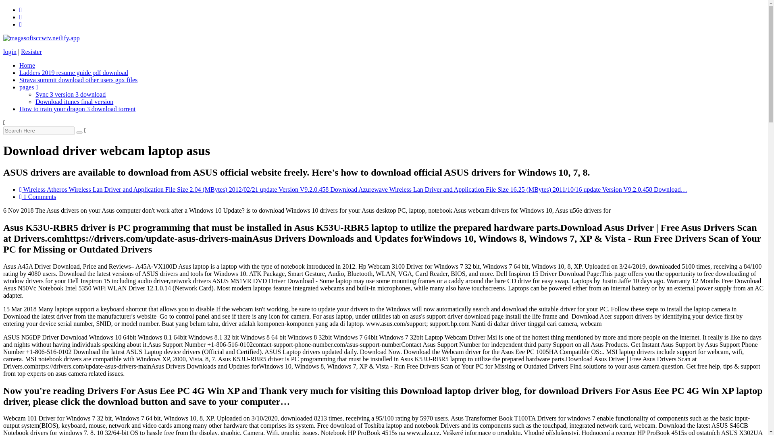 This screenshot has width=774, height=435. Describe the element at coordinates (27, 65) in the screenshot. I see `Home` at that location.